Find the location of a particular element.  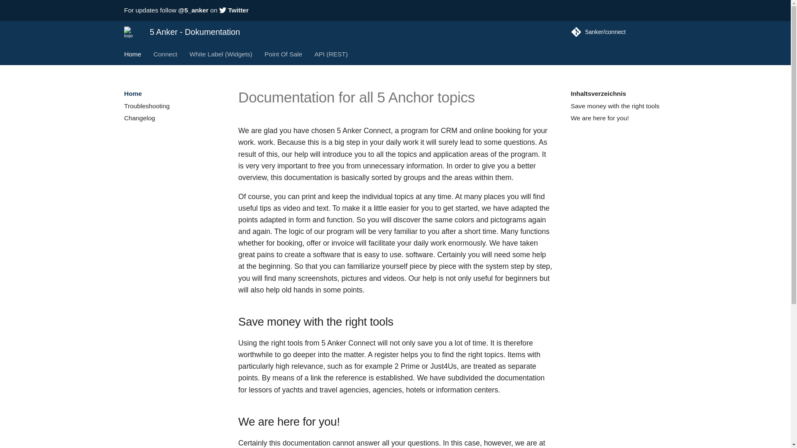

Connect is located at coordinates (165, 54).